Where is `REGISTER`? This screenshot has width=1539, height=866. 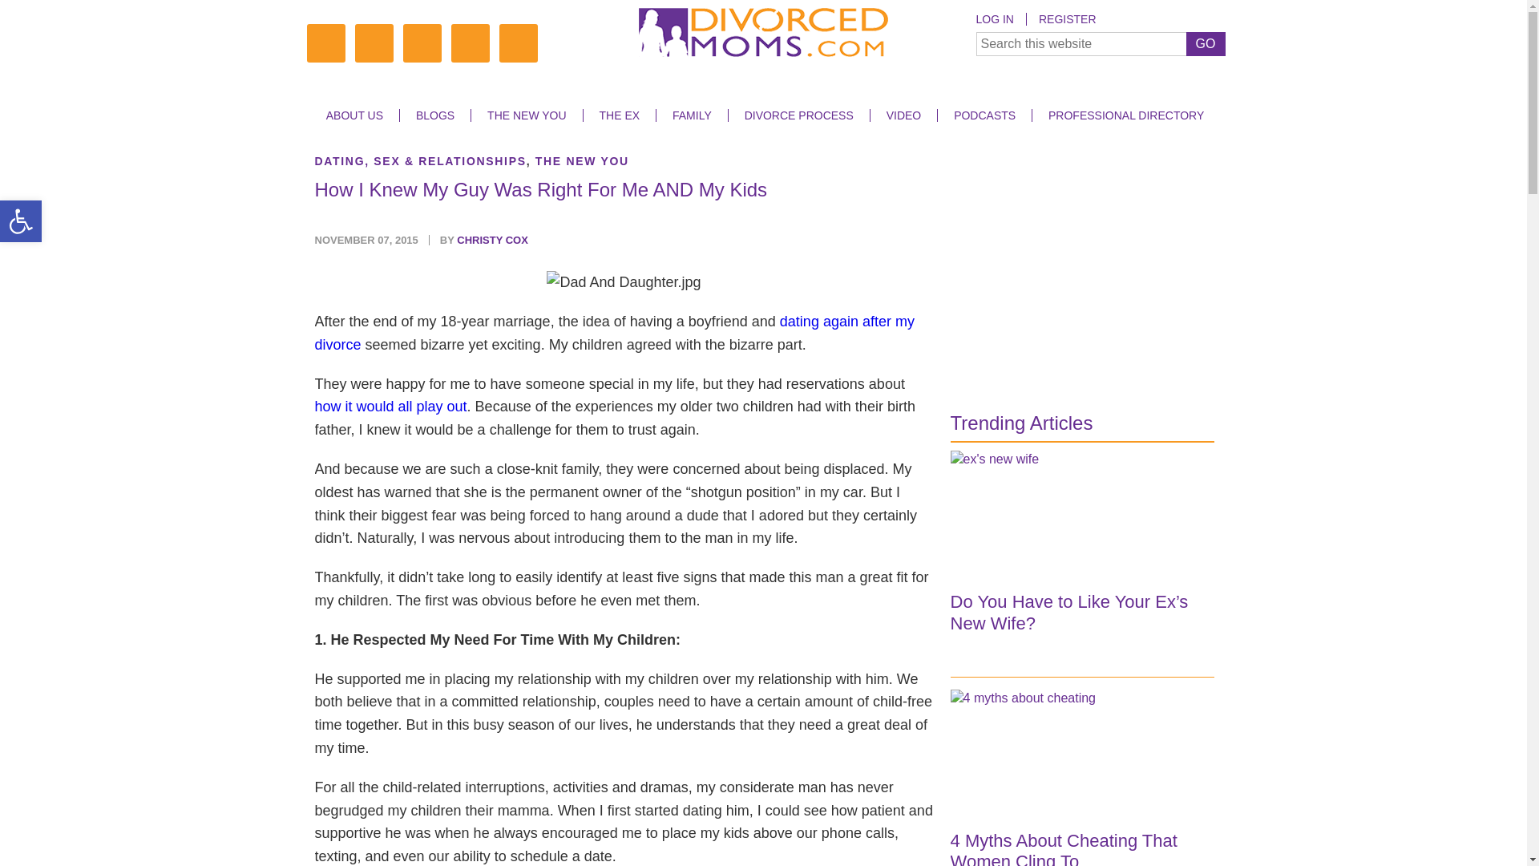
REGISTER is located at coordinates (1067, 19).